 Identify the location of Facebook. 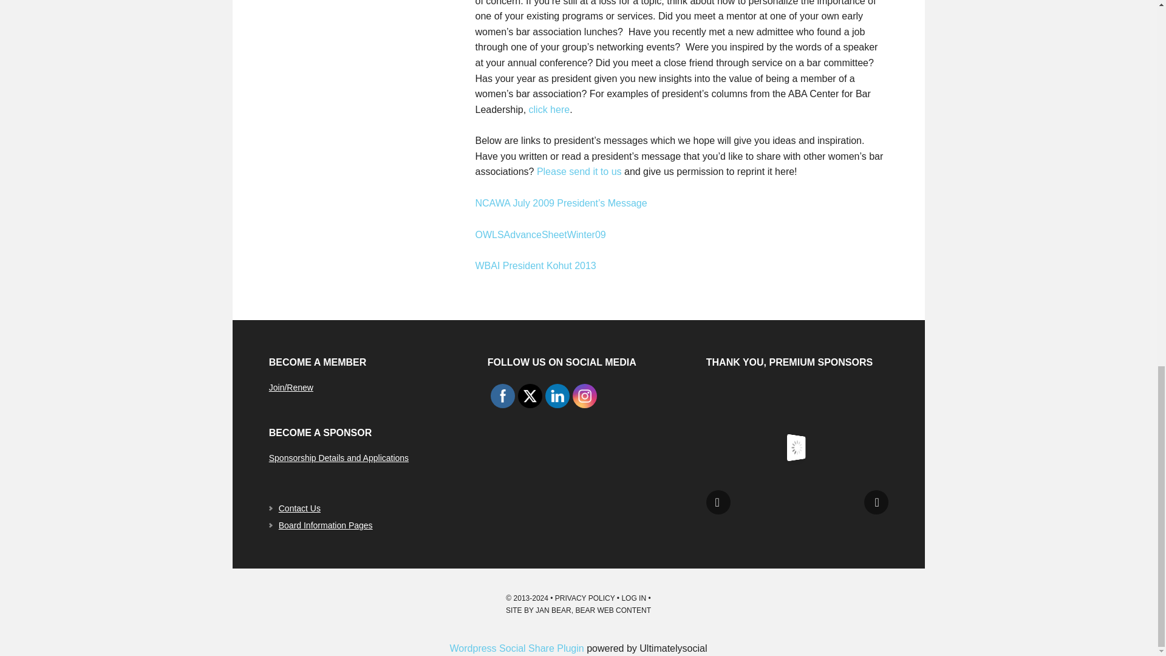
(503, 396).